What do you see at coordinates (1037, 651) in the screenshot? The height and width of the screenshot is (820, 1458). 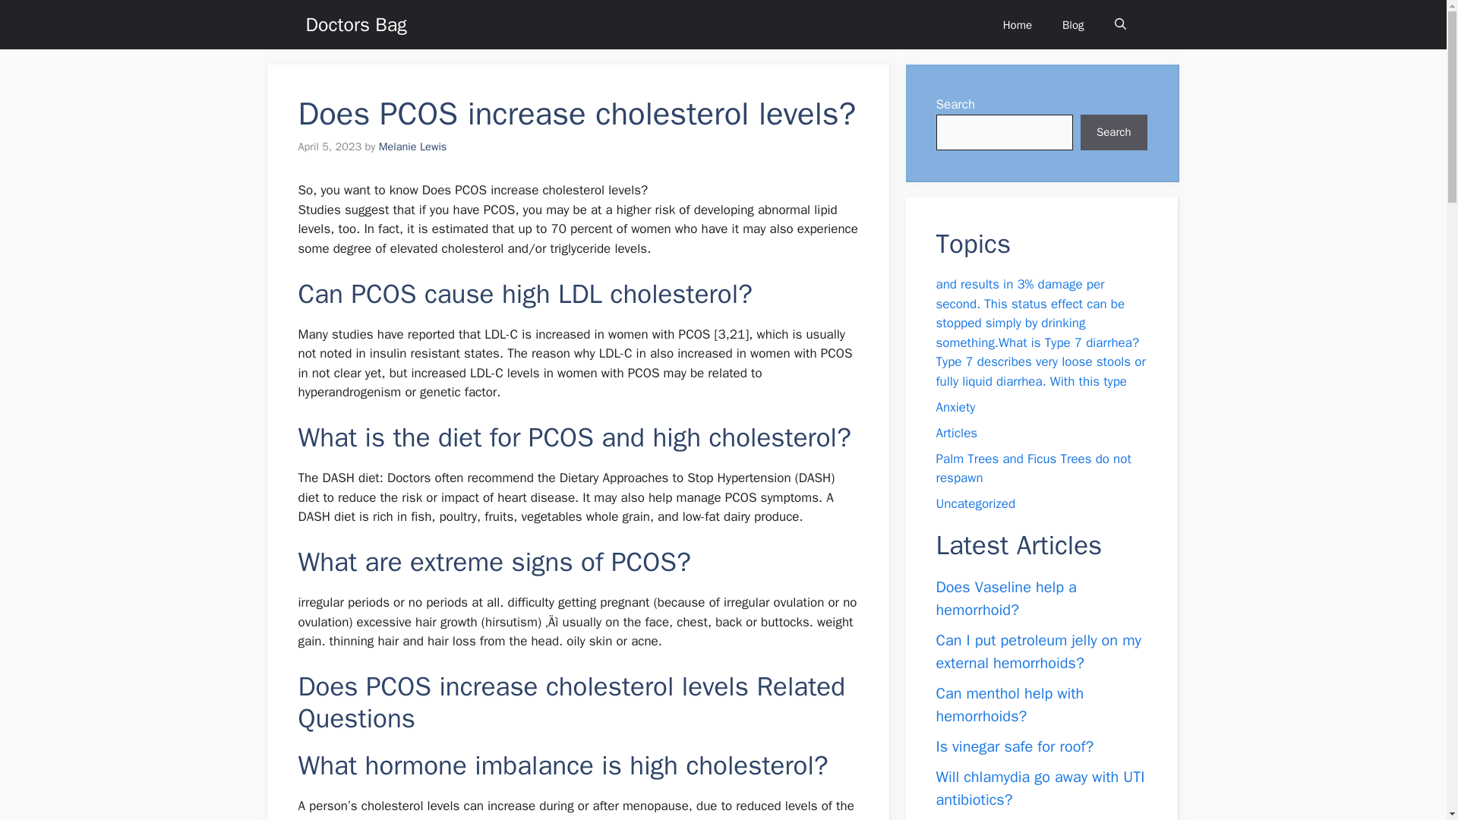 I see `Can I put petroleum jelly on my external hemorrhoids?` at bounding box center [1037, 651].